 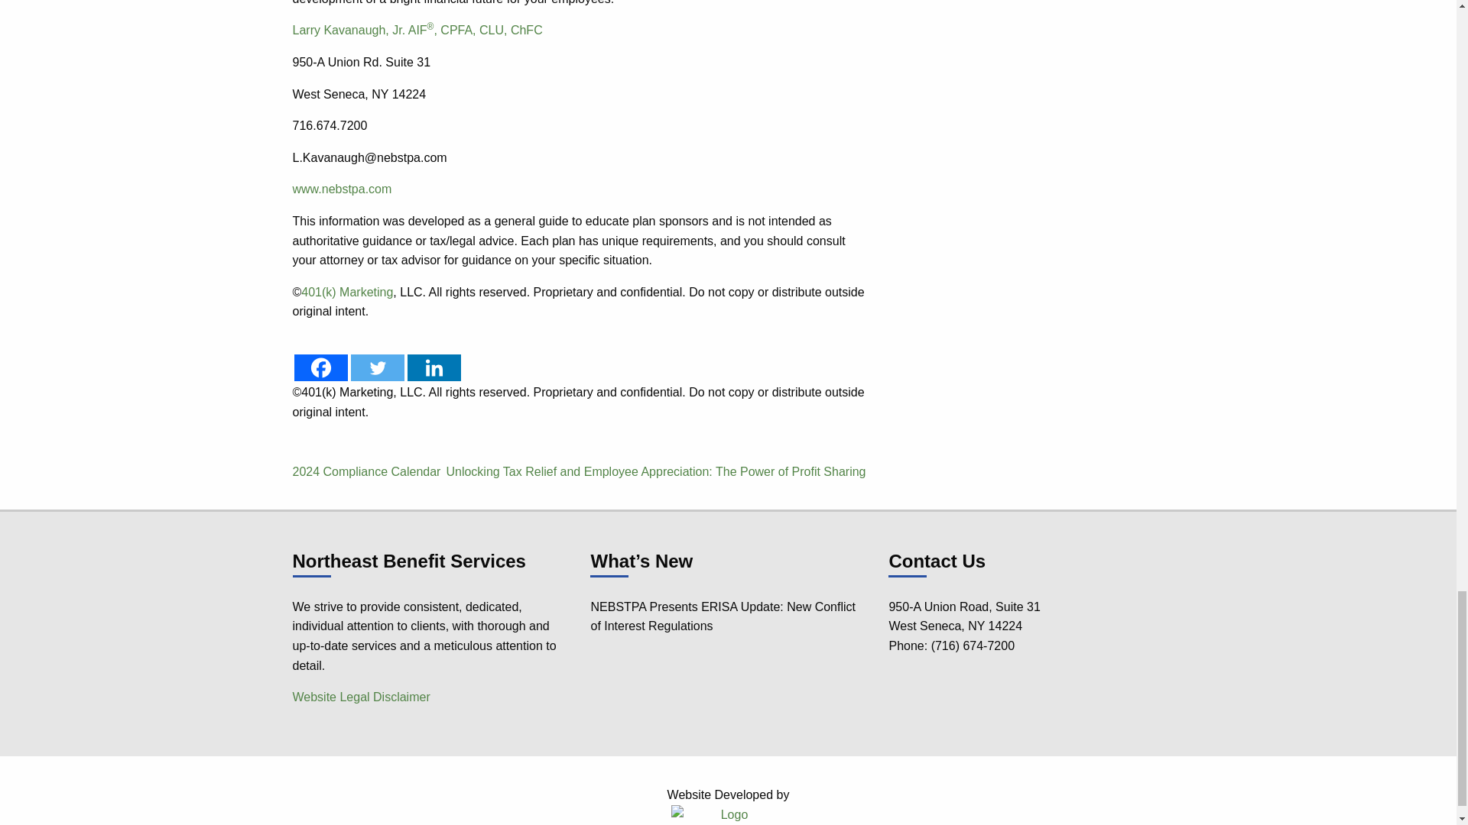 What do you see at coordinates (320, 367) in the screenshot?
I see `Facebook` at bounding box center [320, 367].